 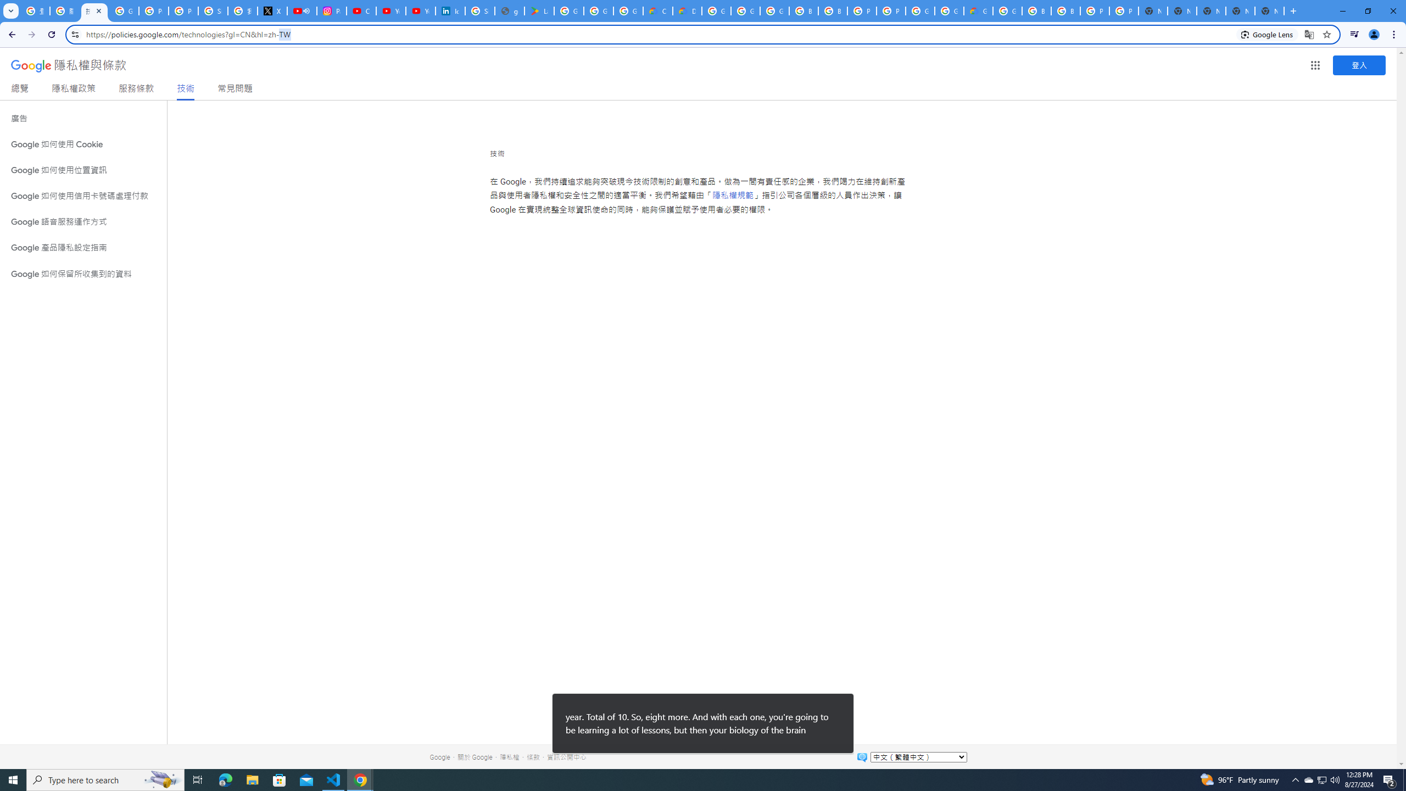 What do you see at coordinates (213, 11) in the screenshot?
I see `Sign in - Google Accounts` at bounding box center [213, 11].